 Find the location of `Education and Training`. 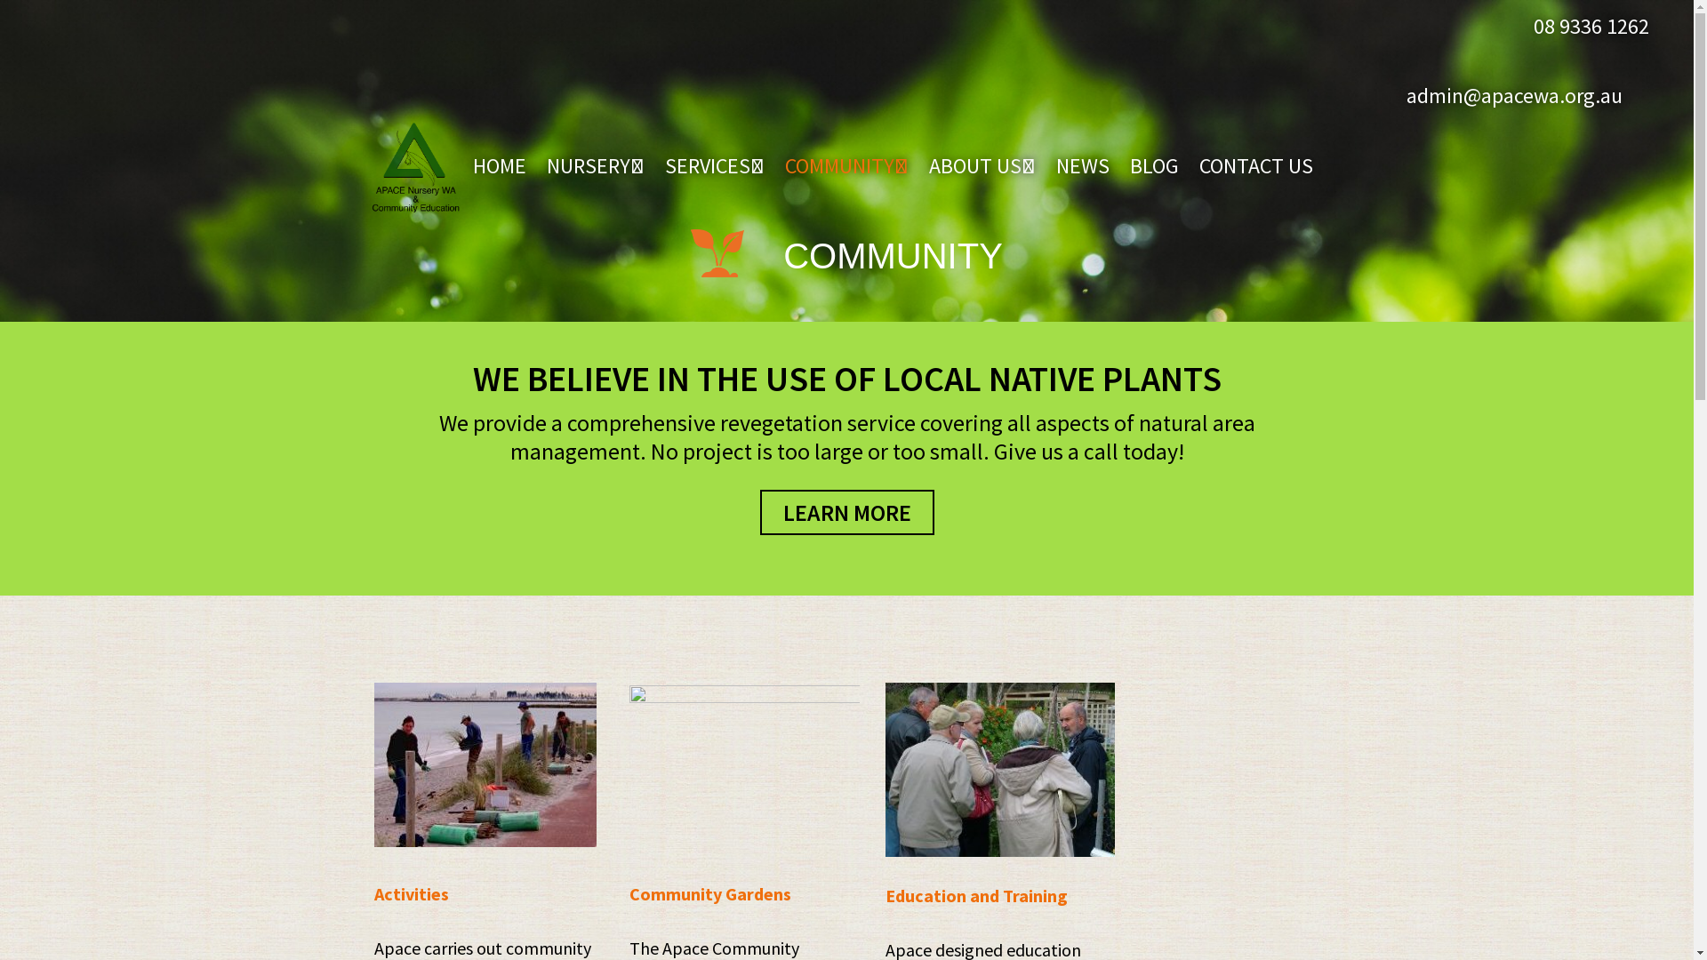

Education and Training is located at coordinates (976, 896).